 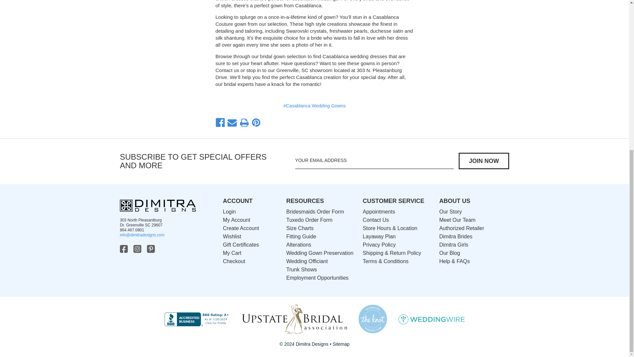 I want to click on Print, so click(x=244, y=122).